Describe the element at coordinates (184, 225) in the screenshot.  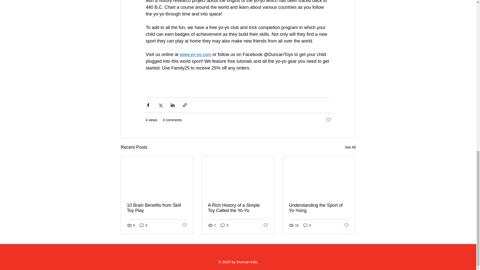
I see `Post not marked as liked` at that location.